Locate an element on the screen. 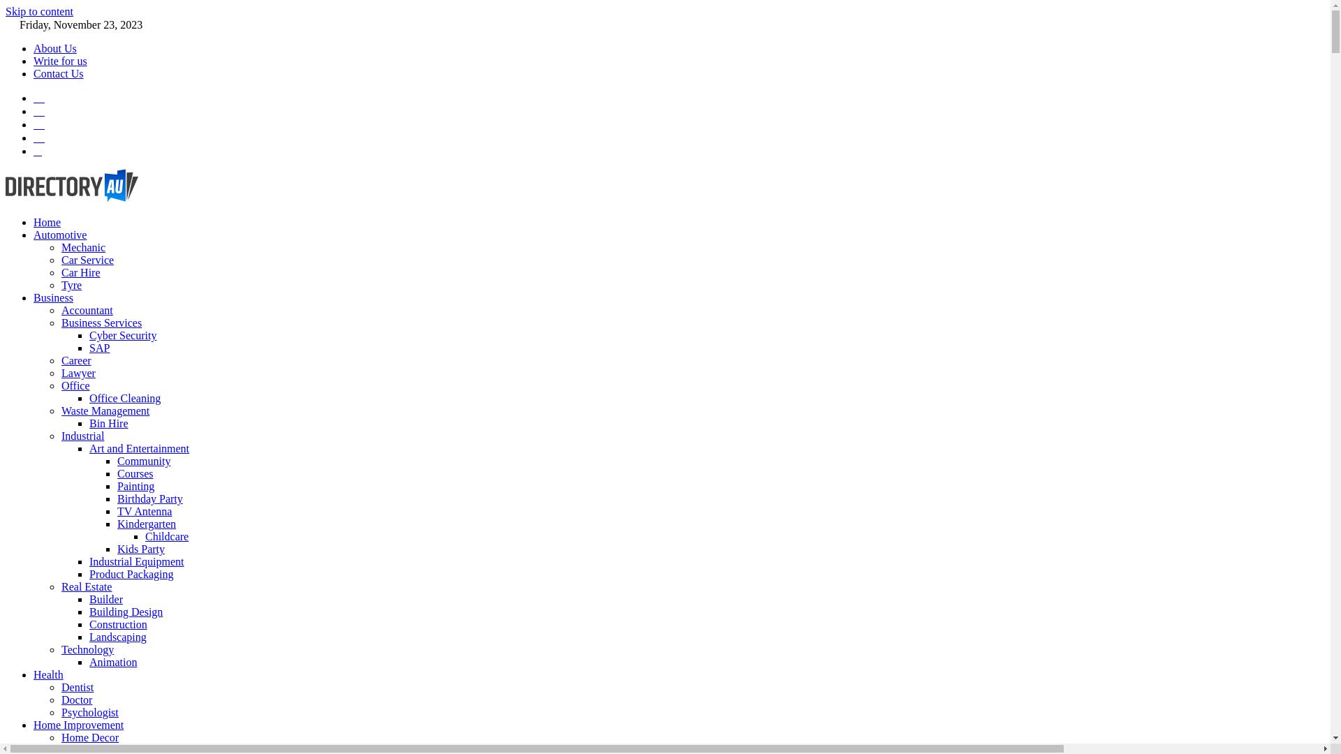  Business is located at coordinates (53, 297).